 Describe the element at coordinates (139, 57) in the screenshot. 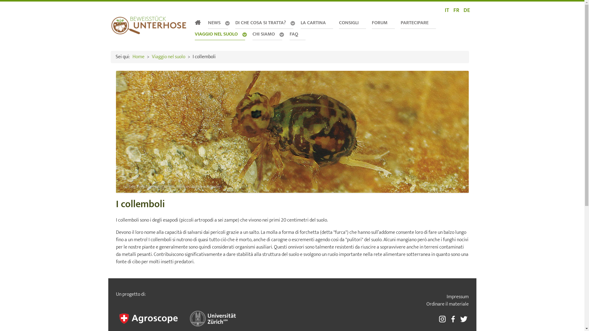

I see `Home` at that location.